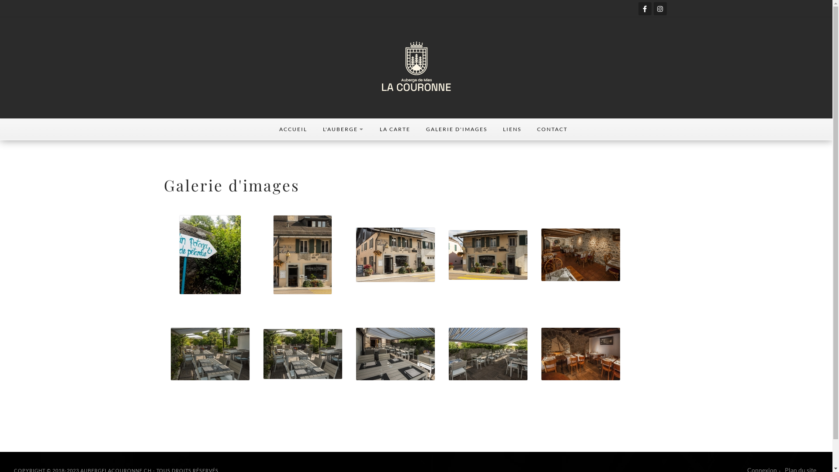  I want to click on Instagram, so click(660, 9).